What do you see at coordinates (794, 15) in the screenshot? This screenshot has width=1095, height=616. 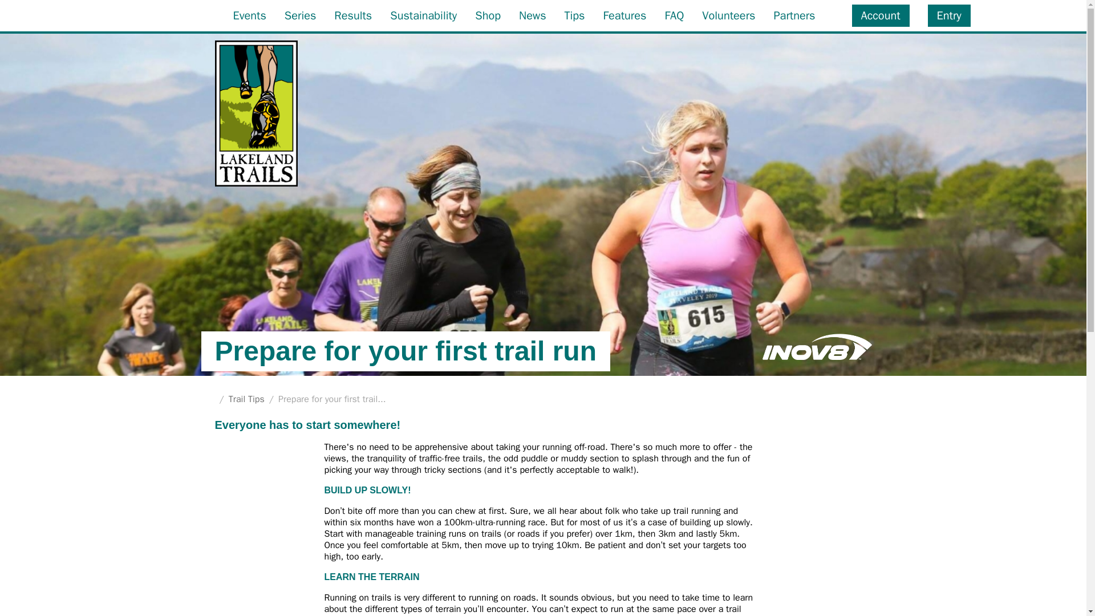 I see `Partners` at bounding box center [794, 15].